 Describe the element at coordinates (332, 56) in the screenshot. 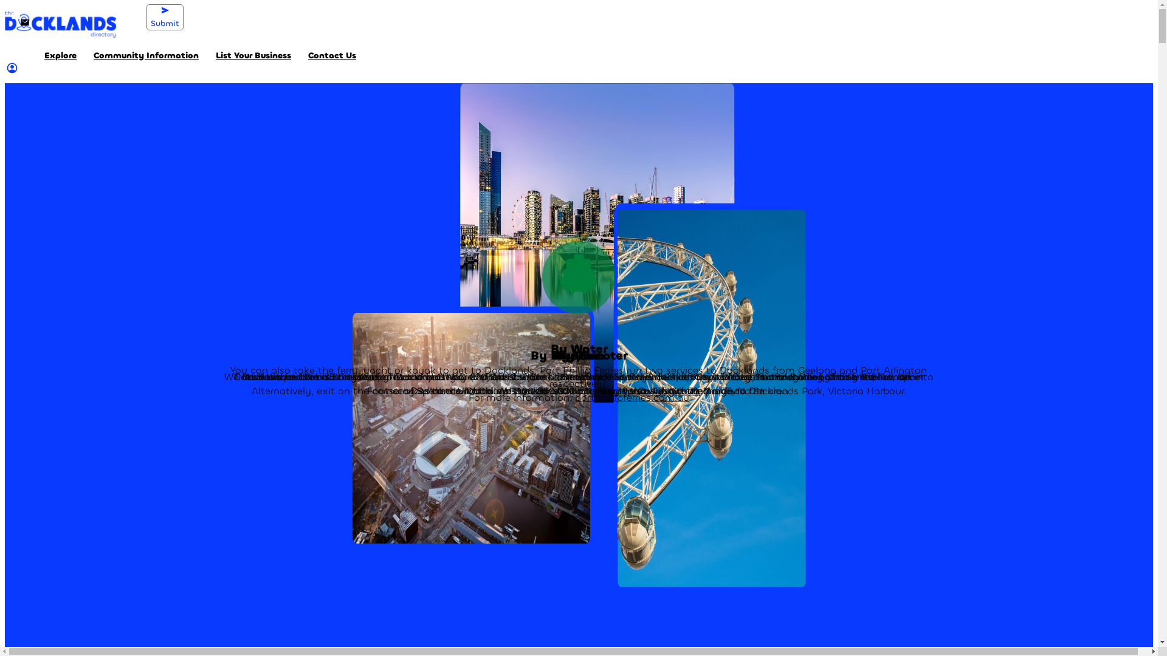

I see `Contact Us` at that location.